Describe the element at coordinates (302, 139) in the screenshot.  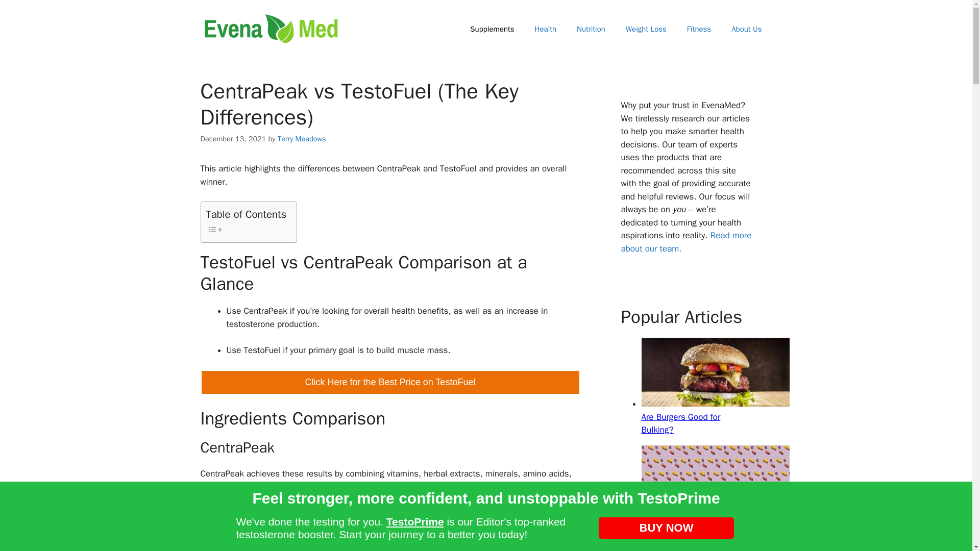
I see `Terry Meadows` at that location.